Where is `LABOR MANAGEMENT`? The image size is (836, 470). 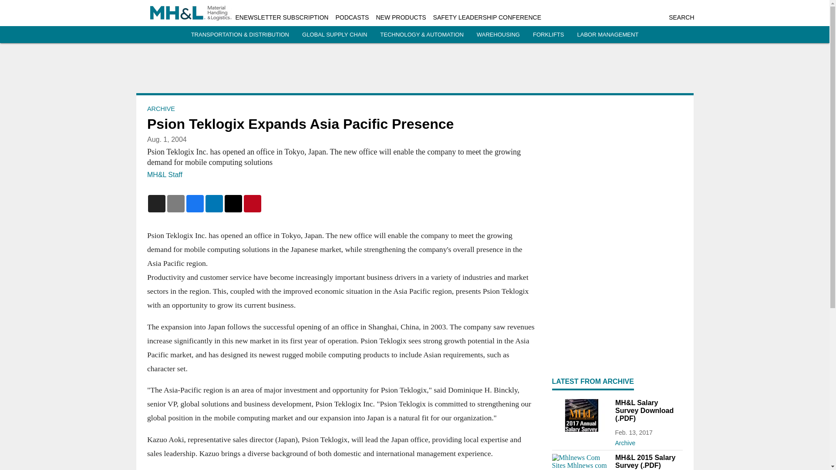
LABOR MANAGEMENT is located at coordinates (607, 35).